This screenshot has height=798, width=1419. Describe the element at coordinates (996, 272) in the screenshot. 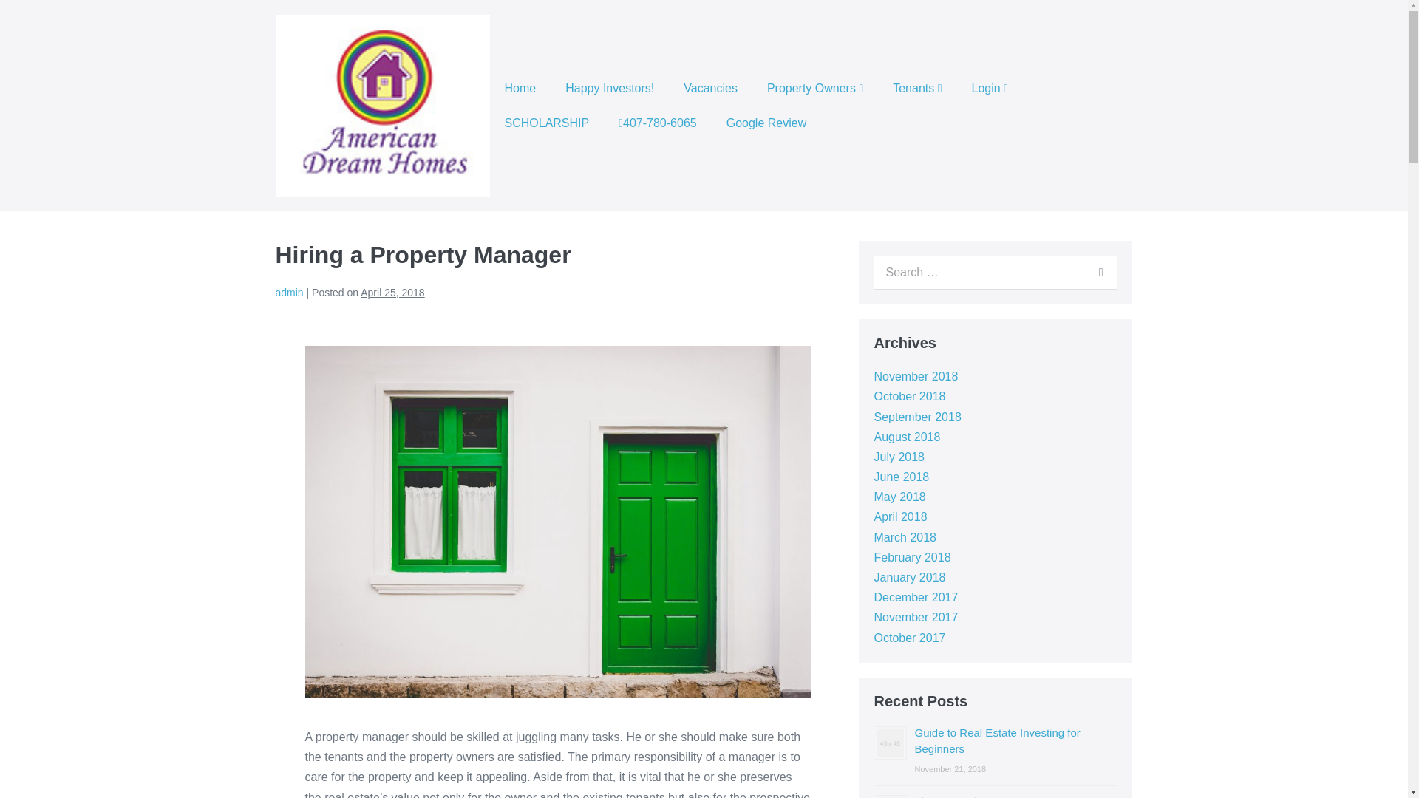

I see `Press enter to search` at that location.